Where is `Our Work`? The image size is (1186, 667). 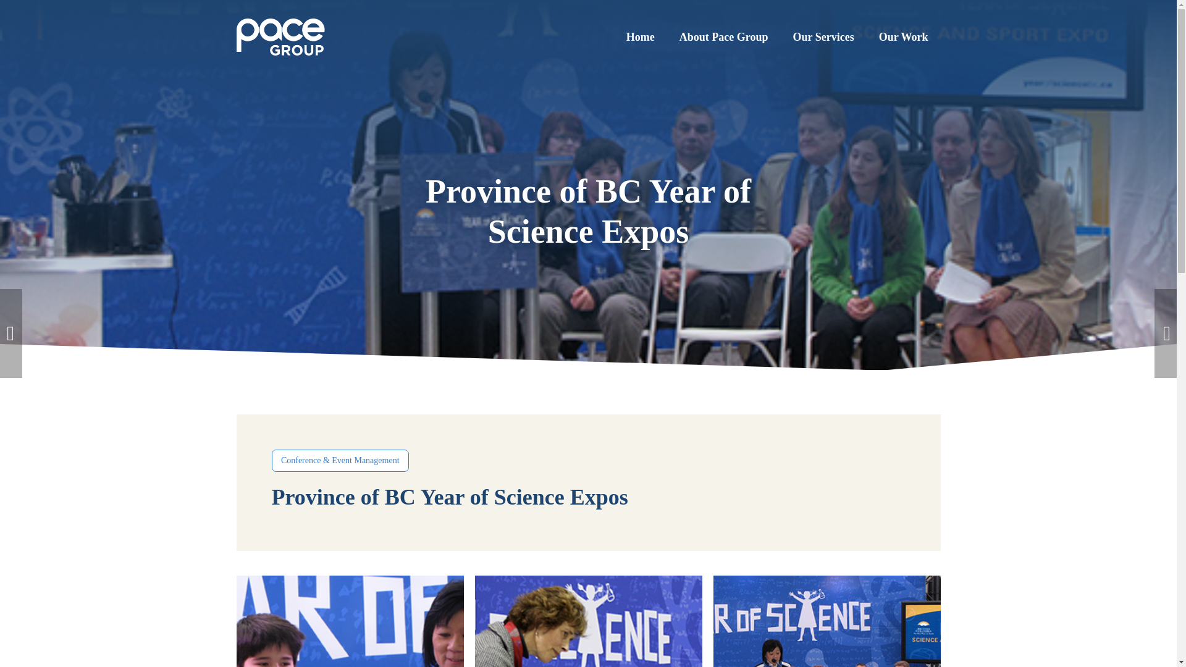 Our Work is located at coordinates (903, 37).